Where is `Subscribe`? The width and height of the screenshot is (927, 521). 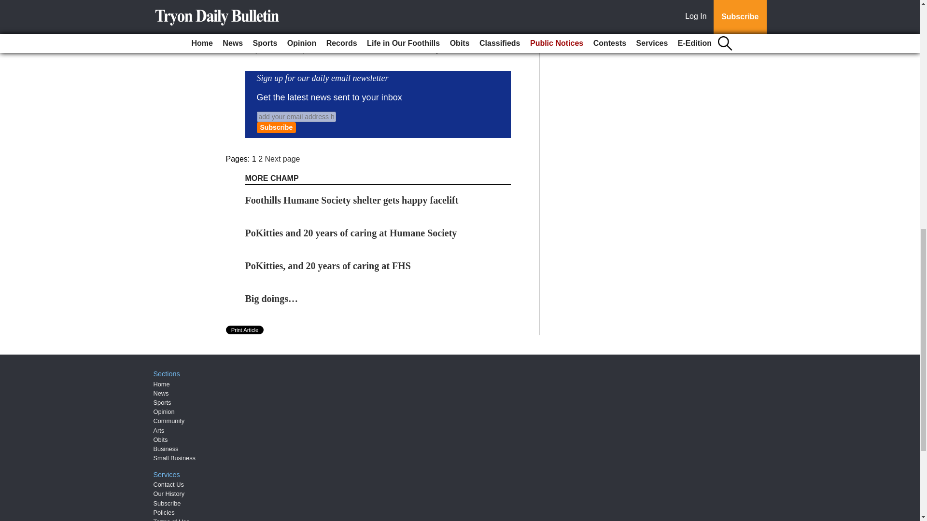
Subscribe is located at coordinates (276, 127).